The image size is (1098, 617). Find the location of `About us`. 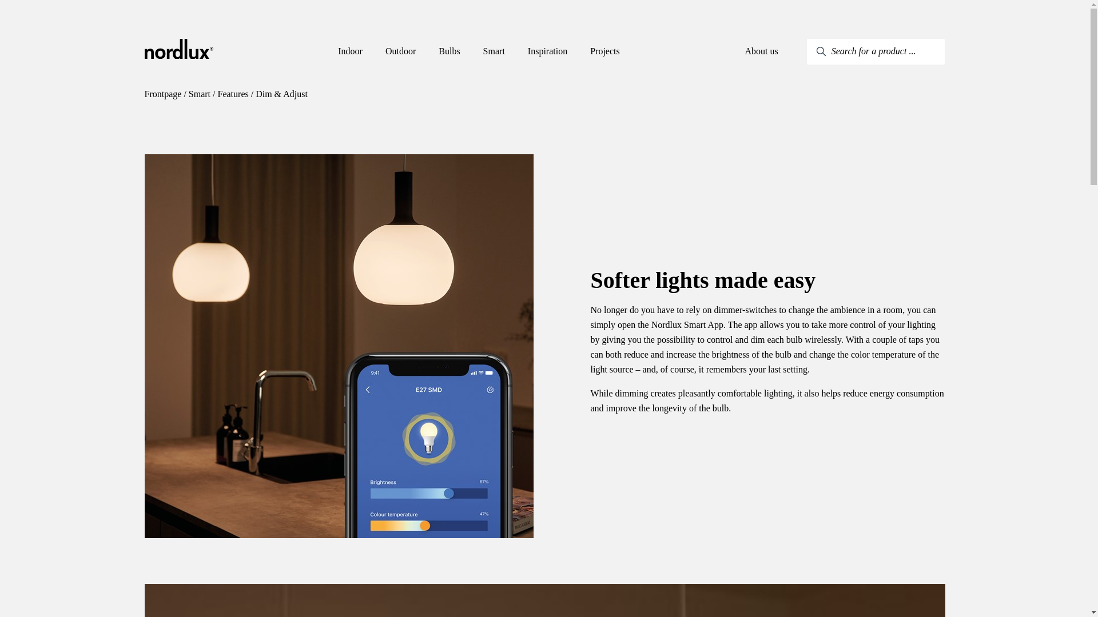

About us is located at coordinates (761, 51).